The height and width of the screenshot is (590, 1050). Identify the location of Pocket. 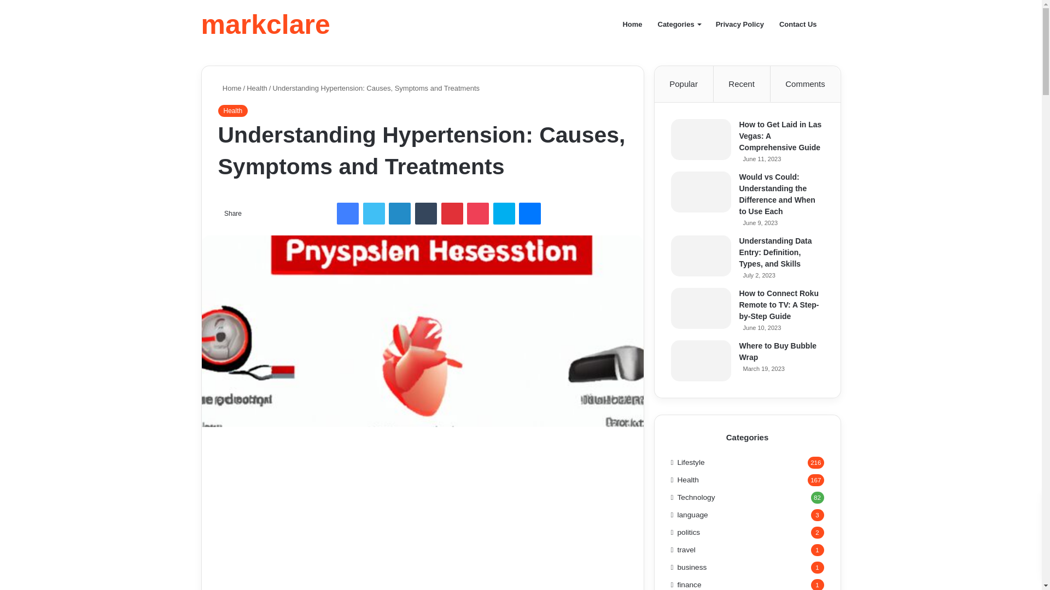
(478, 214).